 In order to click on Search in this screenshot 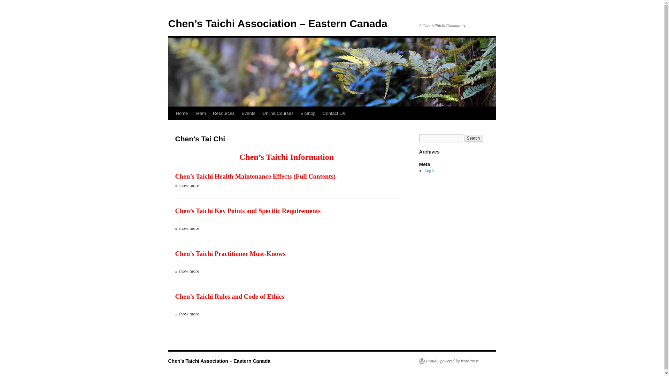, I will do `click(474, 138)`.